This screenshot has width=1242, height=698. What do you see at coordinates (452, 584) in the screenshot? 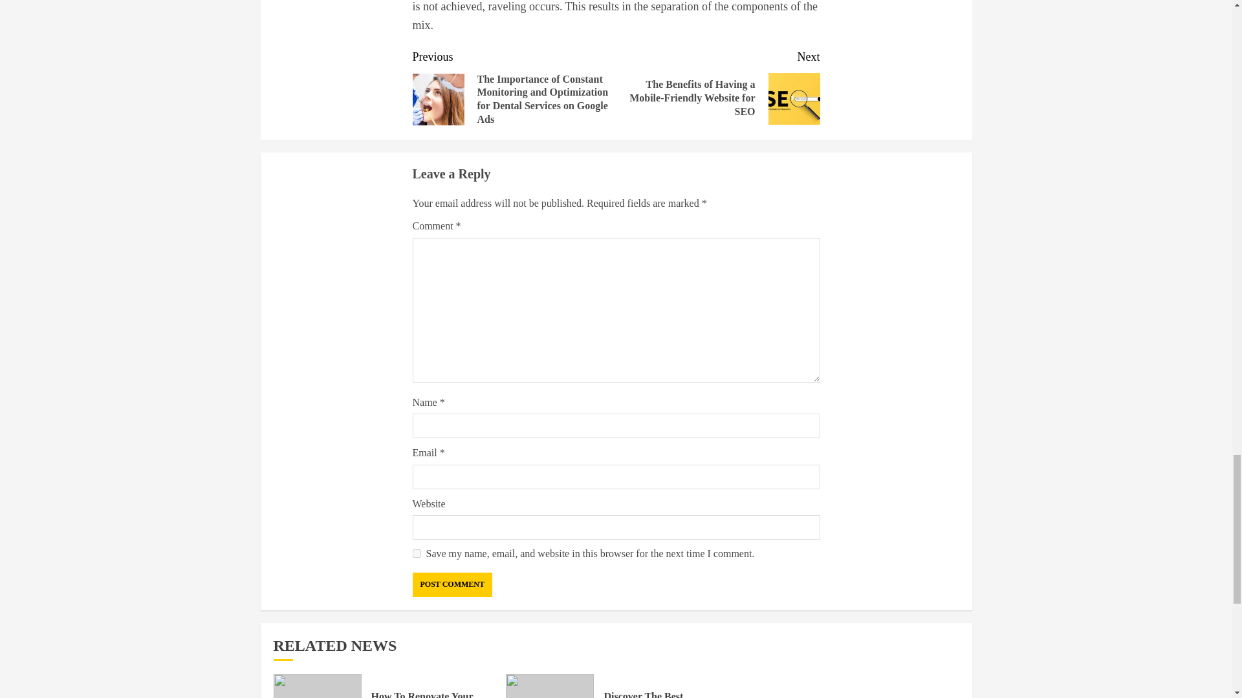
I see `Post Comment` at bounding box center [452, 584].